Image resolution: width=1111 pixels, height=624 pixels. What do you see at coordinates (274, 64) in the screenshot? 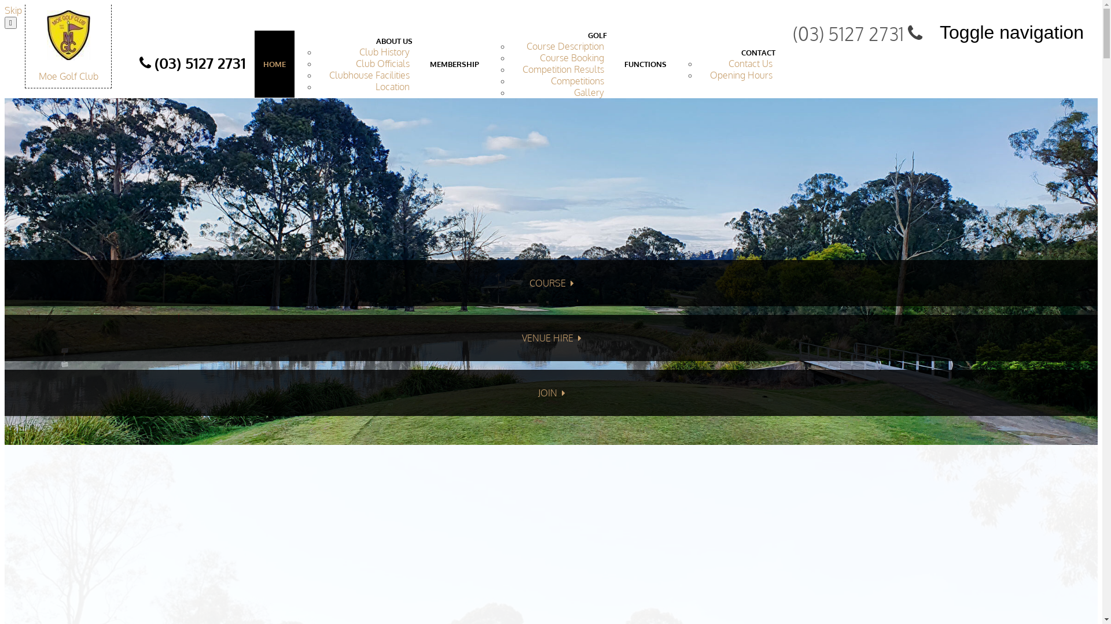
I see `HOME` at bounding box center [274, 64].